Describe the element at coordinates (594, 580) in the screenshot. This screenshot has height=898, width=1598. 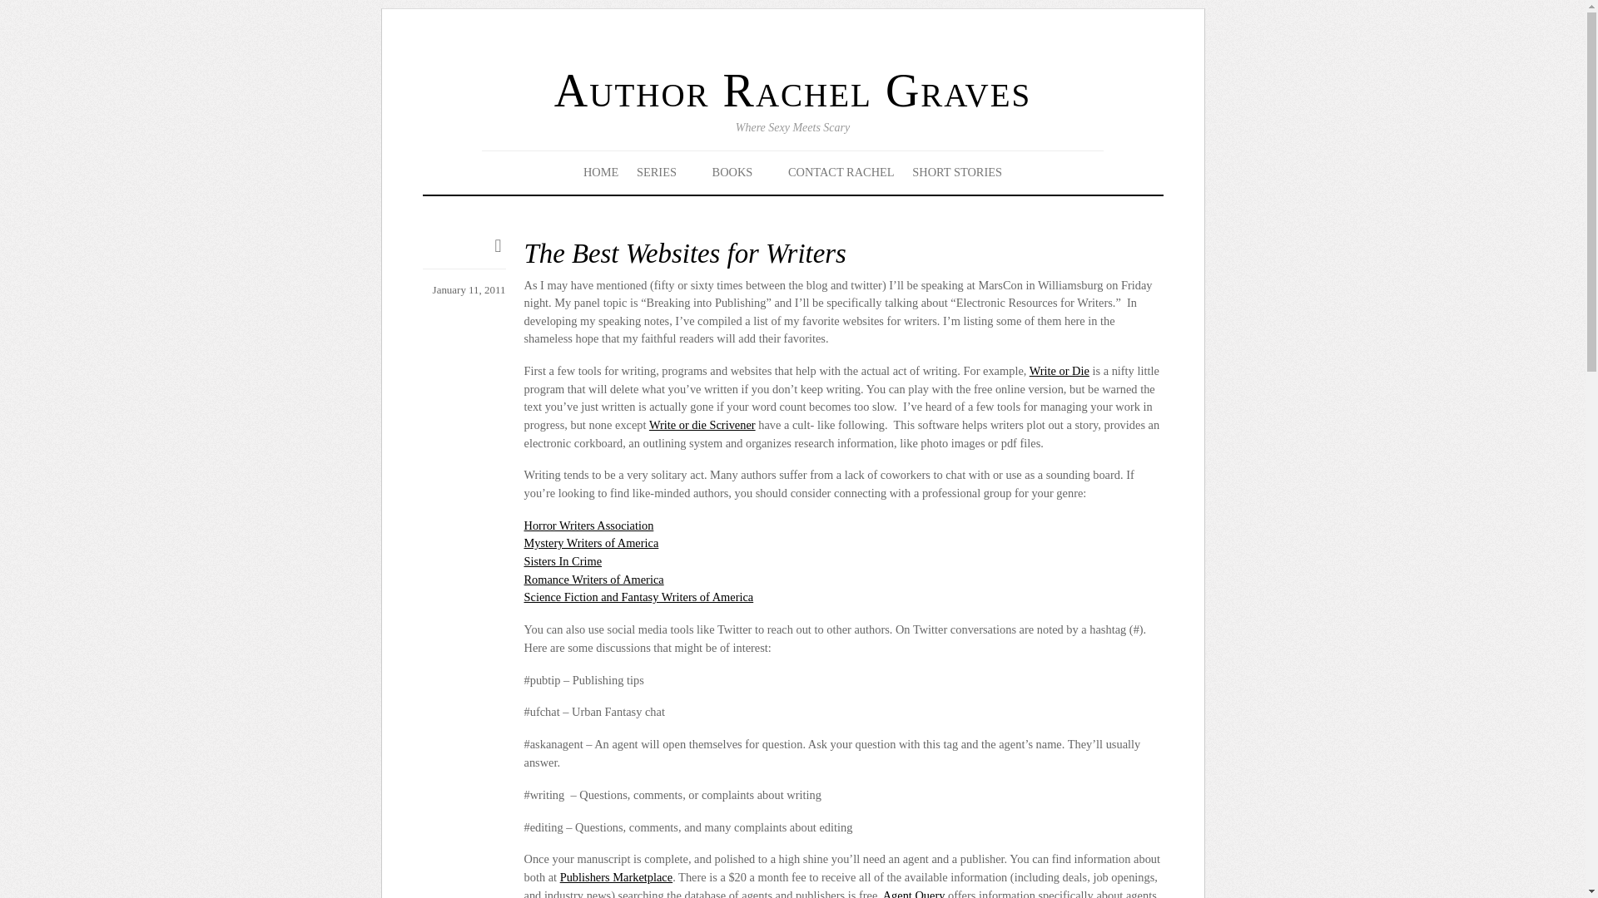
I see `Romance Writers of America` at that location.